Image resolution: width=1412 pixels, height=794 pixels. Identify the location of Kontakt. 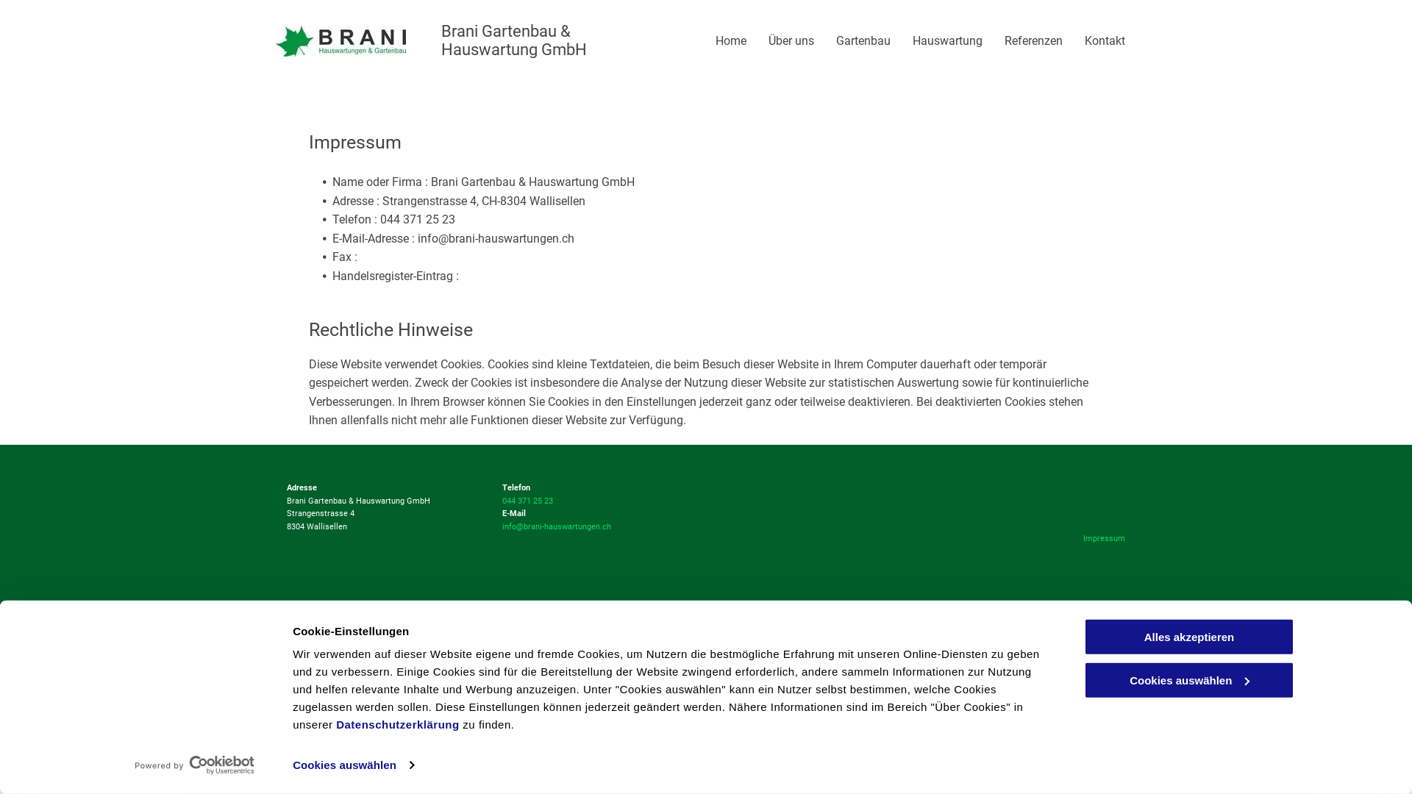
(1105, 41).